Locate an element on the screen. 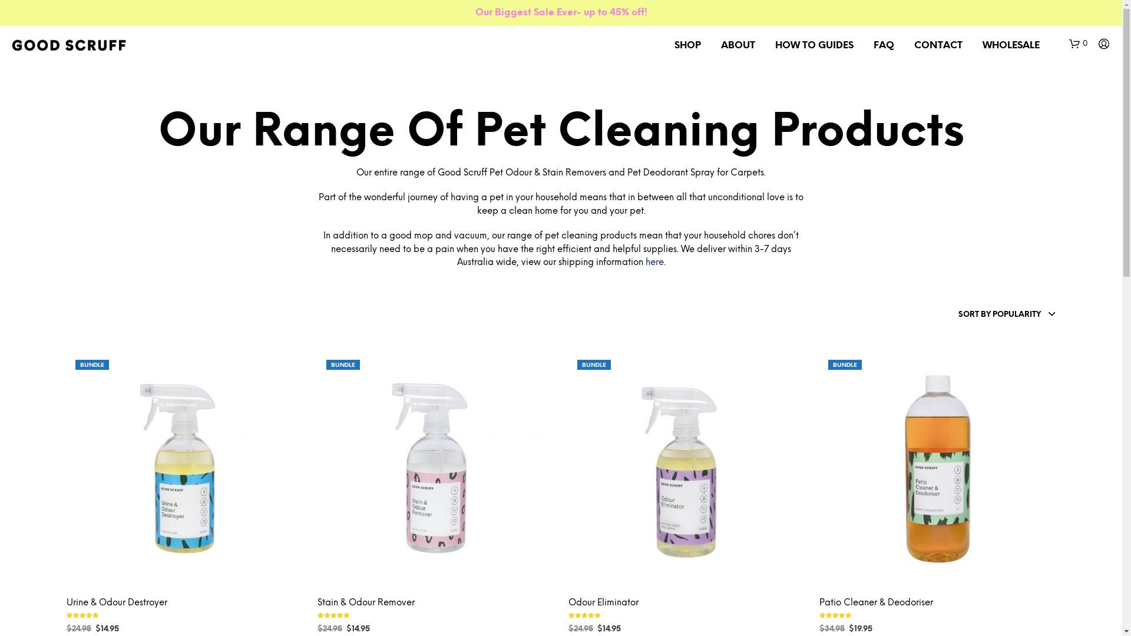 Image resolution: width=1131 pixels, height=636 pixels. Stain & Odour Remover is located at coordinates (366, 603).